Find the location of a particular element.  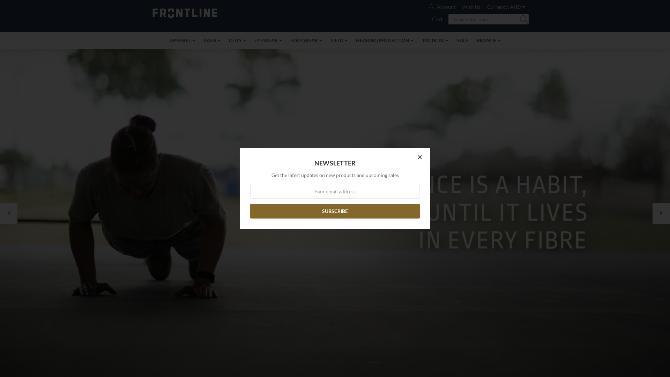

5 is located at coordinates (377, 363).